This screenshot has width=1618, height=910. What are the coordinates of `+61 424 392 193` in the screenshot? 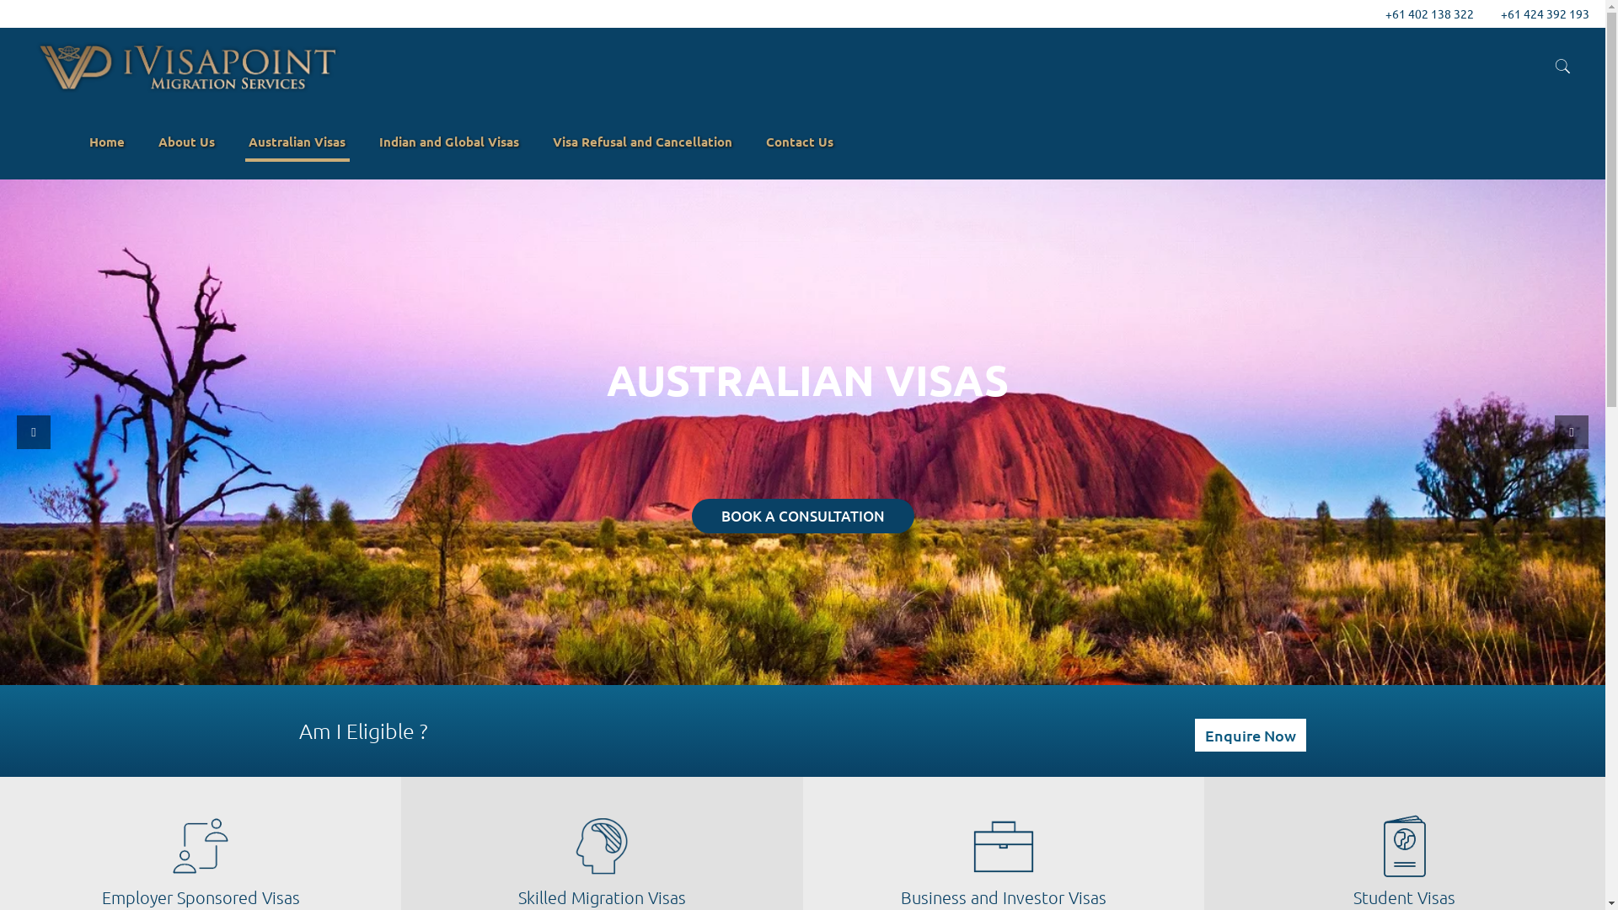 It's located at (1546, 13).